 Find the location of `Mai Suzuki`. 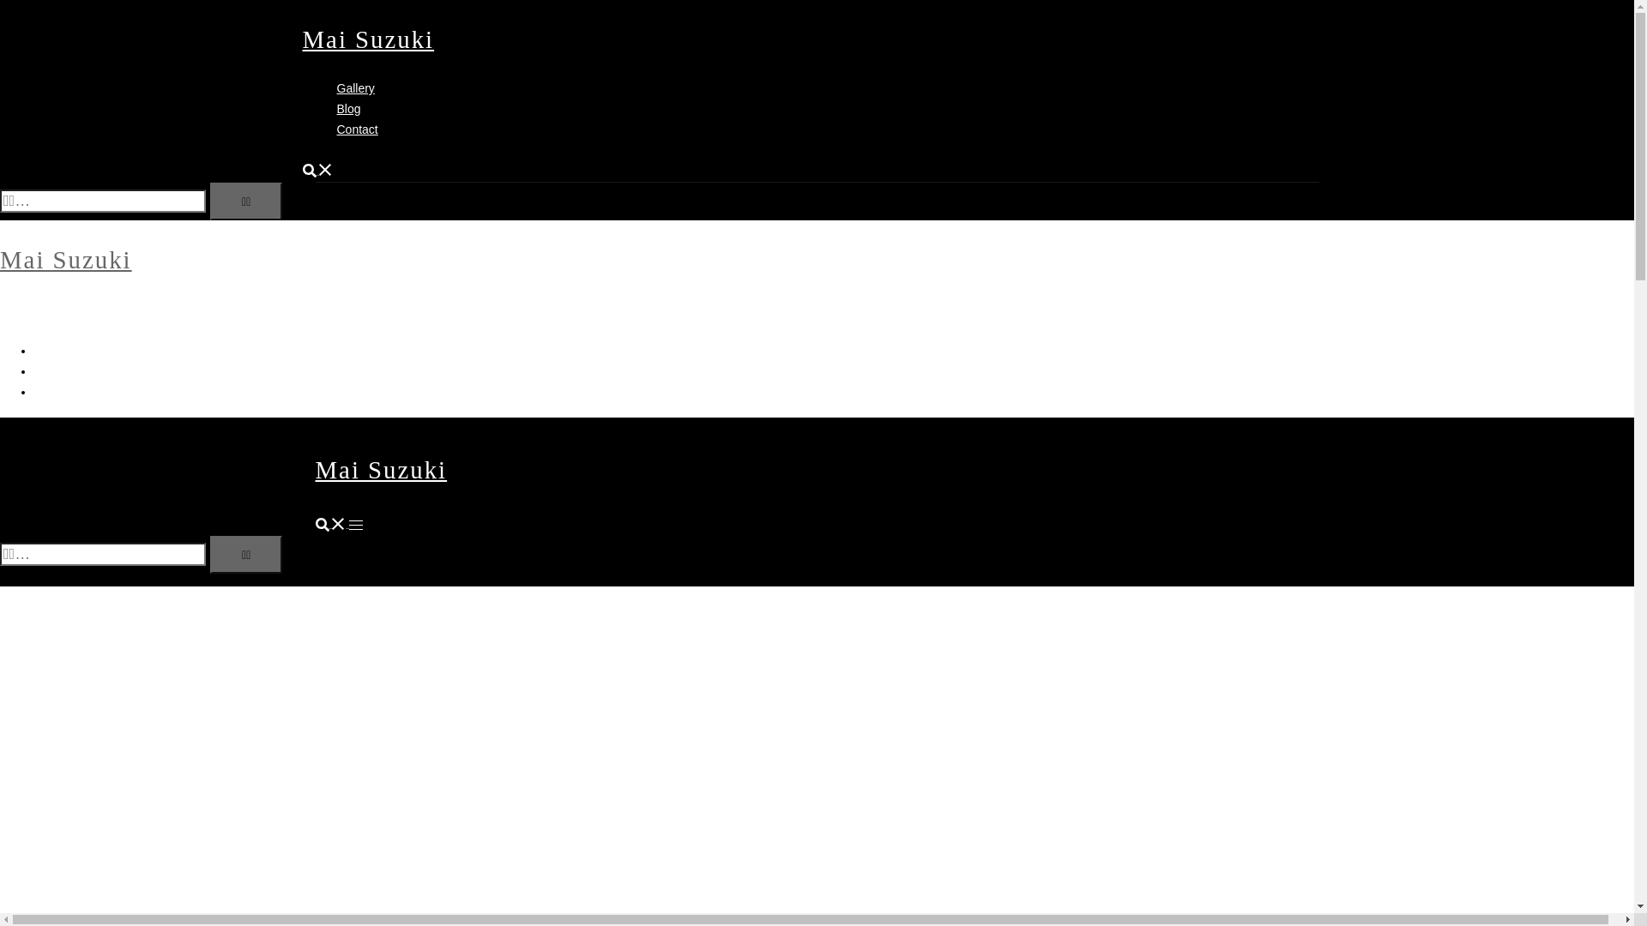

Mai Suzuki is located at coordinates (382, 470).